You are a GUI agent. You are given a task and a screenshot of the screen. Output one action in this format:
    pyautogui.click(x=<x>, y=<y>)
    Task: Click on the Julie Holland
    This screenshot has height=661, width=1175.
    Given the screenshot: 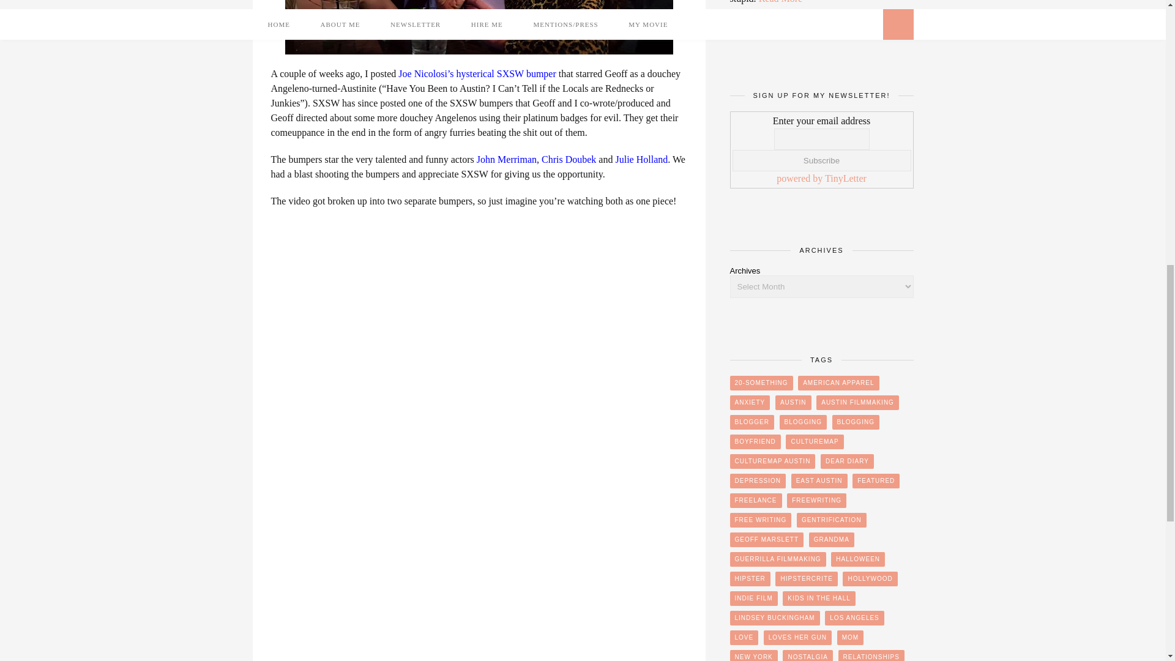 What is the action you would take?
    pyautogui.click(x=641, y=159)
    